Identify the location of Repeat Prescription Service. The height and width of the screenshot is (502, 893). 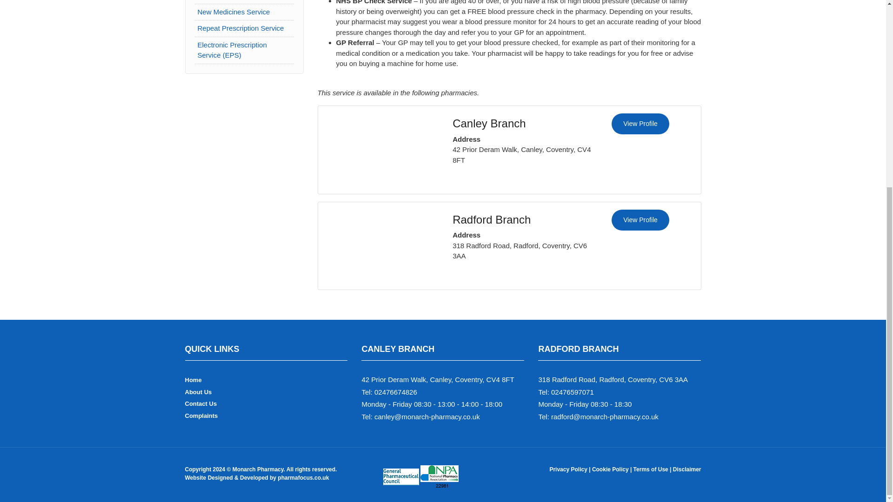
(240, 28).